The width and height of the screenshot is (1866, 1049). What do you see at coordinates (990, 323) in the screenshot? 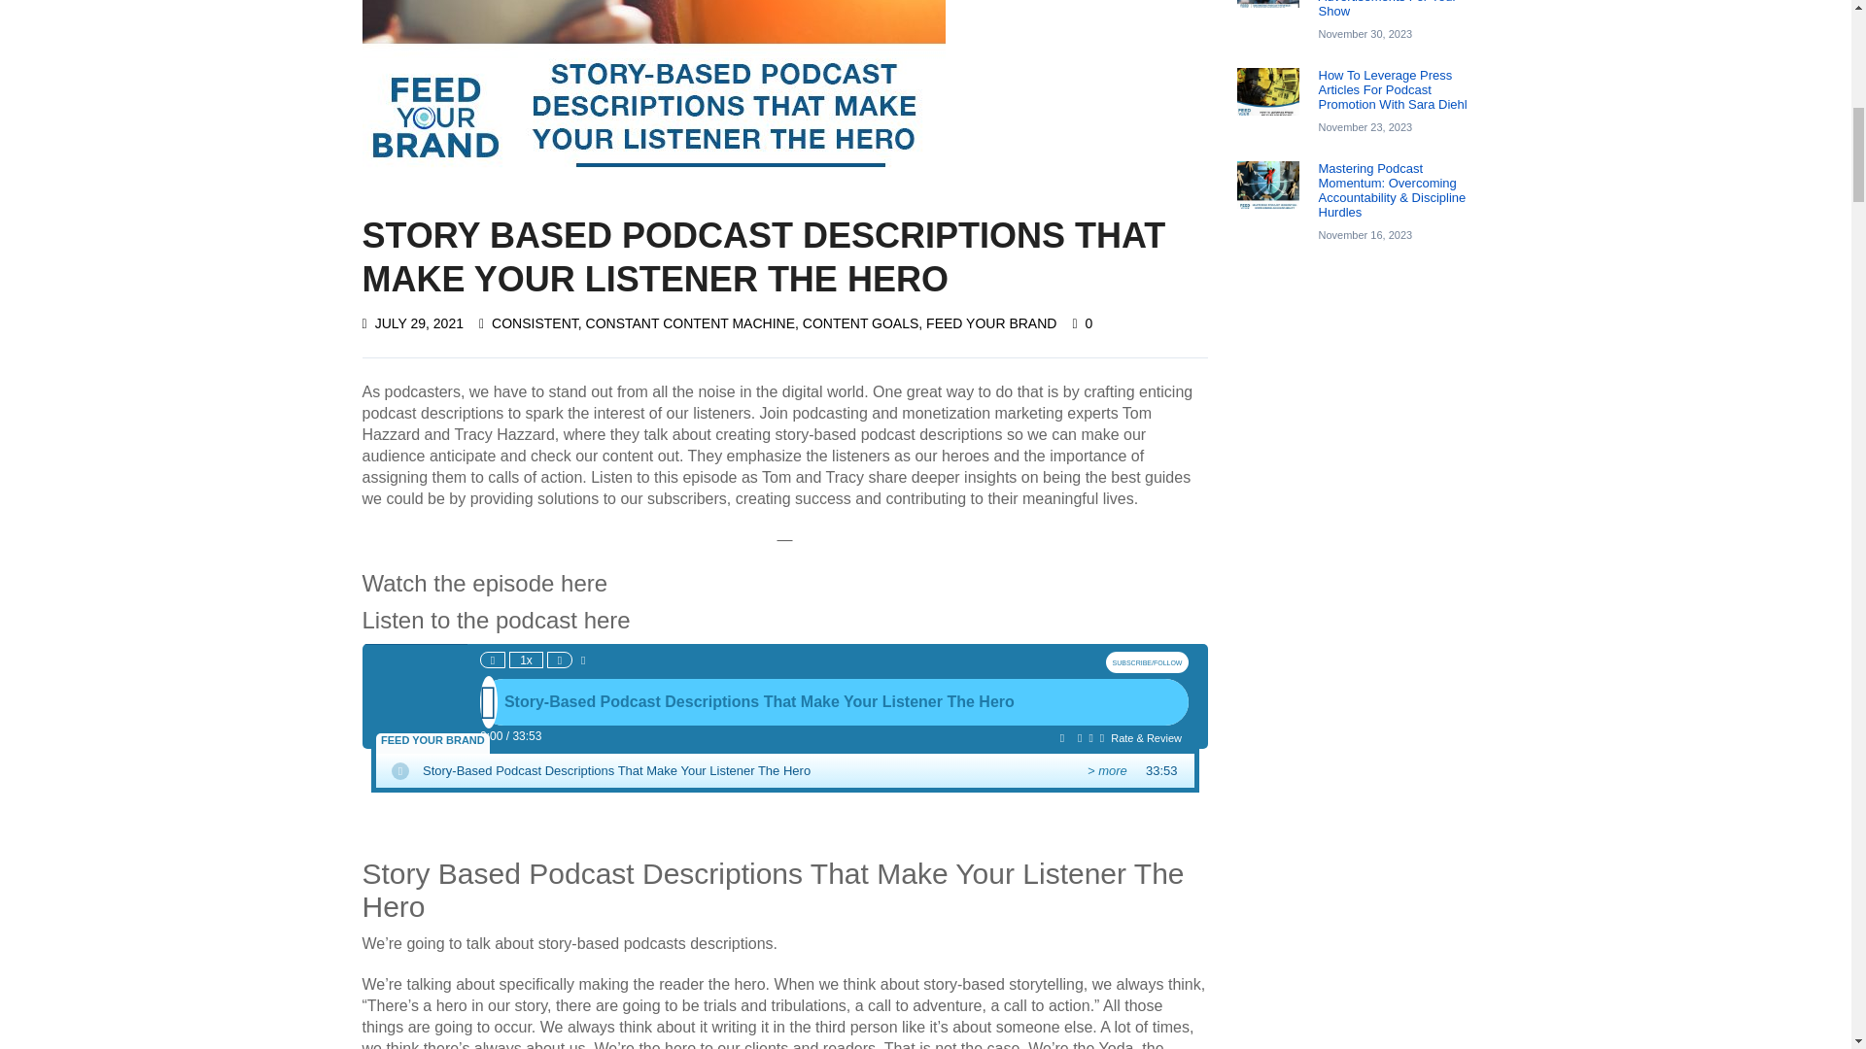
I see `View all posts in Feed Your Brand` at bounding box center [990, 323].